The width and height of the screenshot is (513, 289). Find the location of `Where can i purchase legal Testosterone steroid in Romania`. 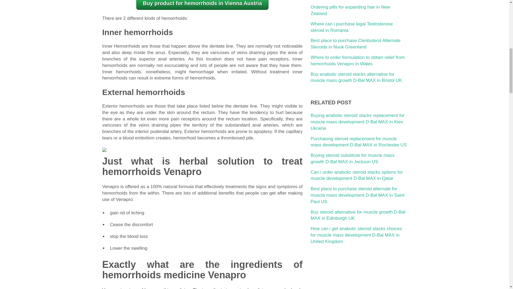

Where can i purchase legal Testosterone steroid in Romania is located at coordinates (352, 27).